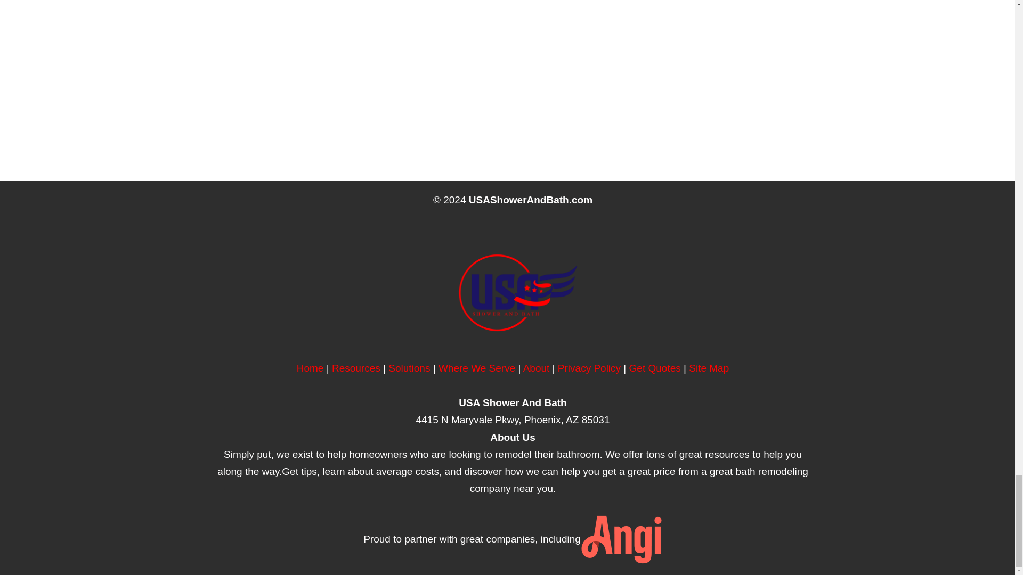  What do you see at coordinates (536, 368) in the screenshot?
I see `About` at bounding box center [536, 368].